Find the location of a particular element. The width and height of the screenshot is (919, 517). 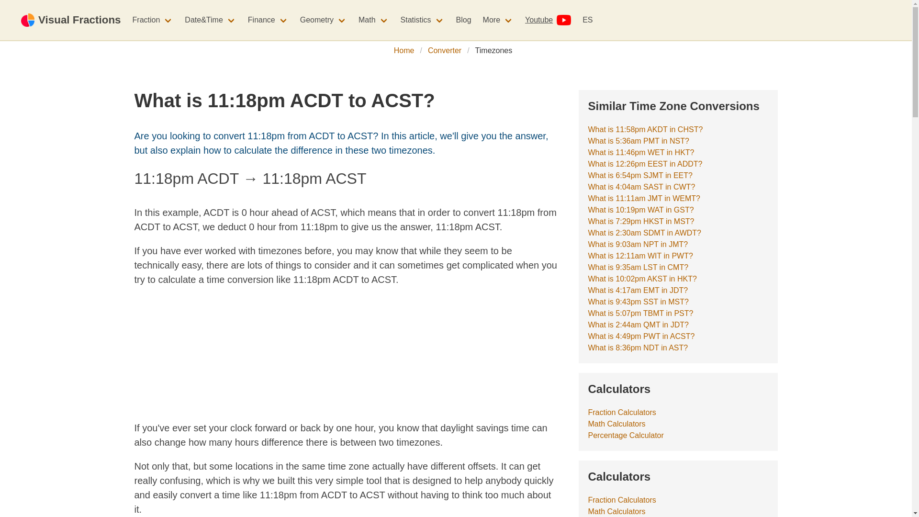

Fraction is located at coordinates (153, 20).